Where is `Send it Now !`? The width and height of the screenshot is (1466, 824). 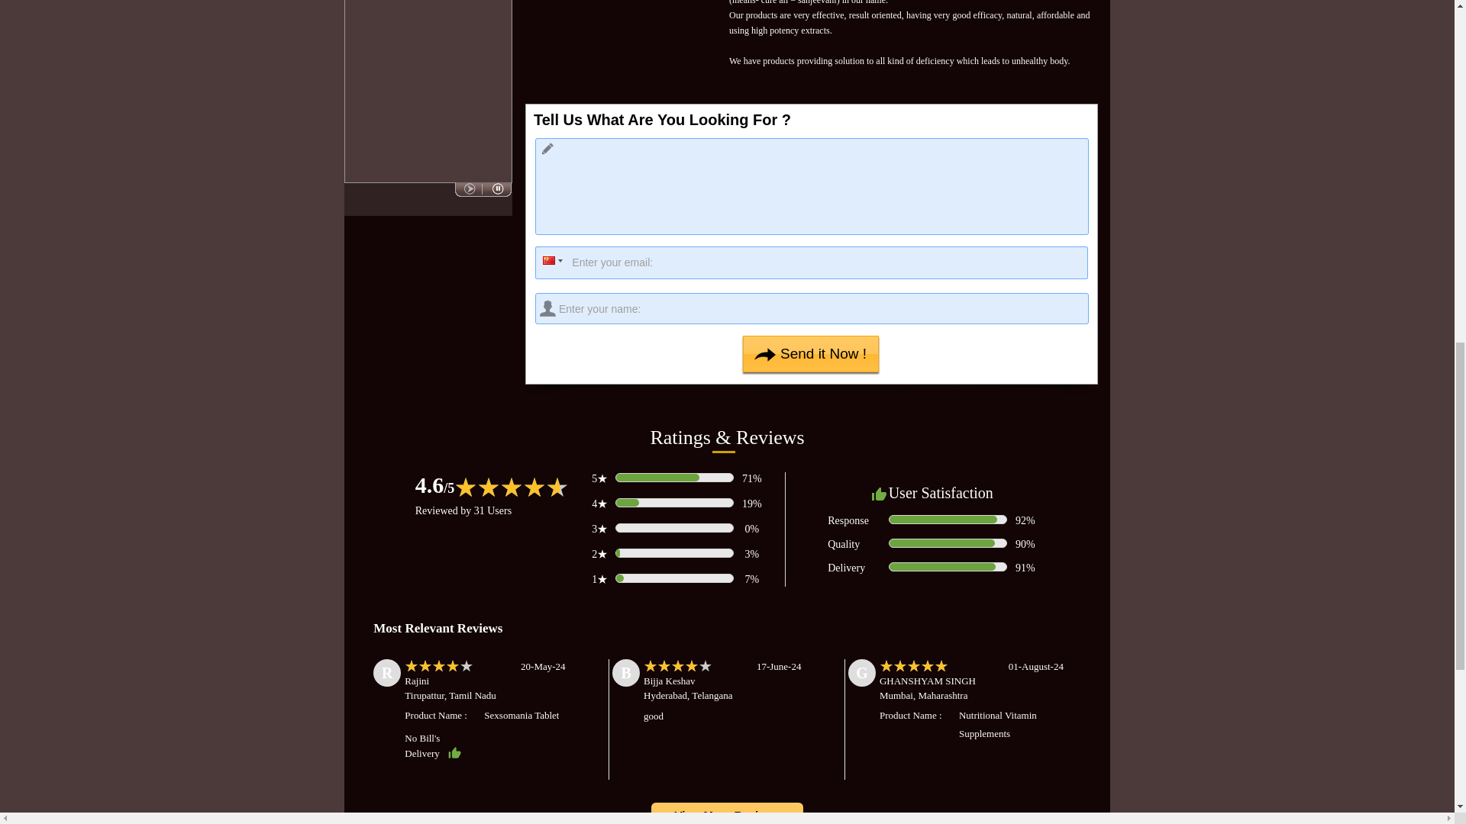
Send it Now ! is located at coordinates (811, 354).